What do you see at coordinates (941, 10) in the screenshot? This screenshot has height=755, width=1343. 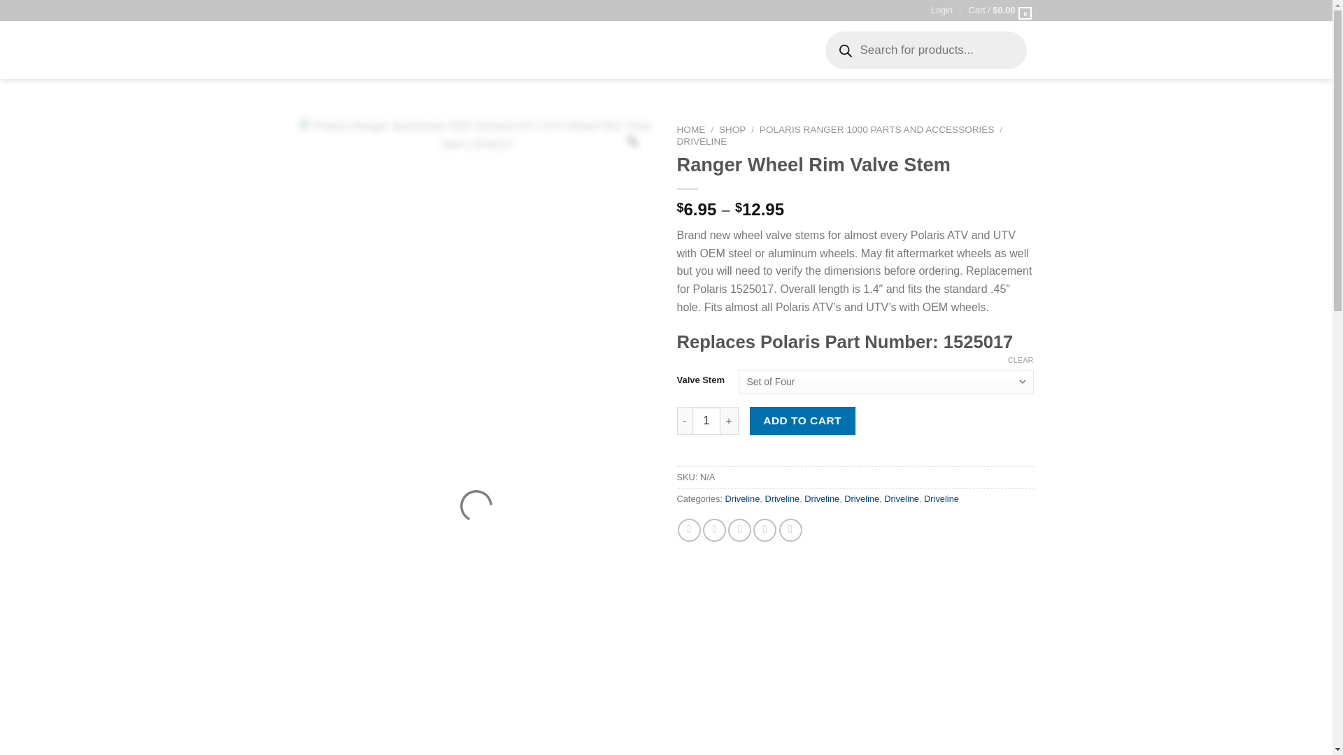 I see `Login` at bounding box center [941, 10].